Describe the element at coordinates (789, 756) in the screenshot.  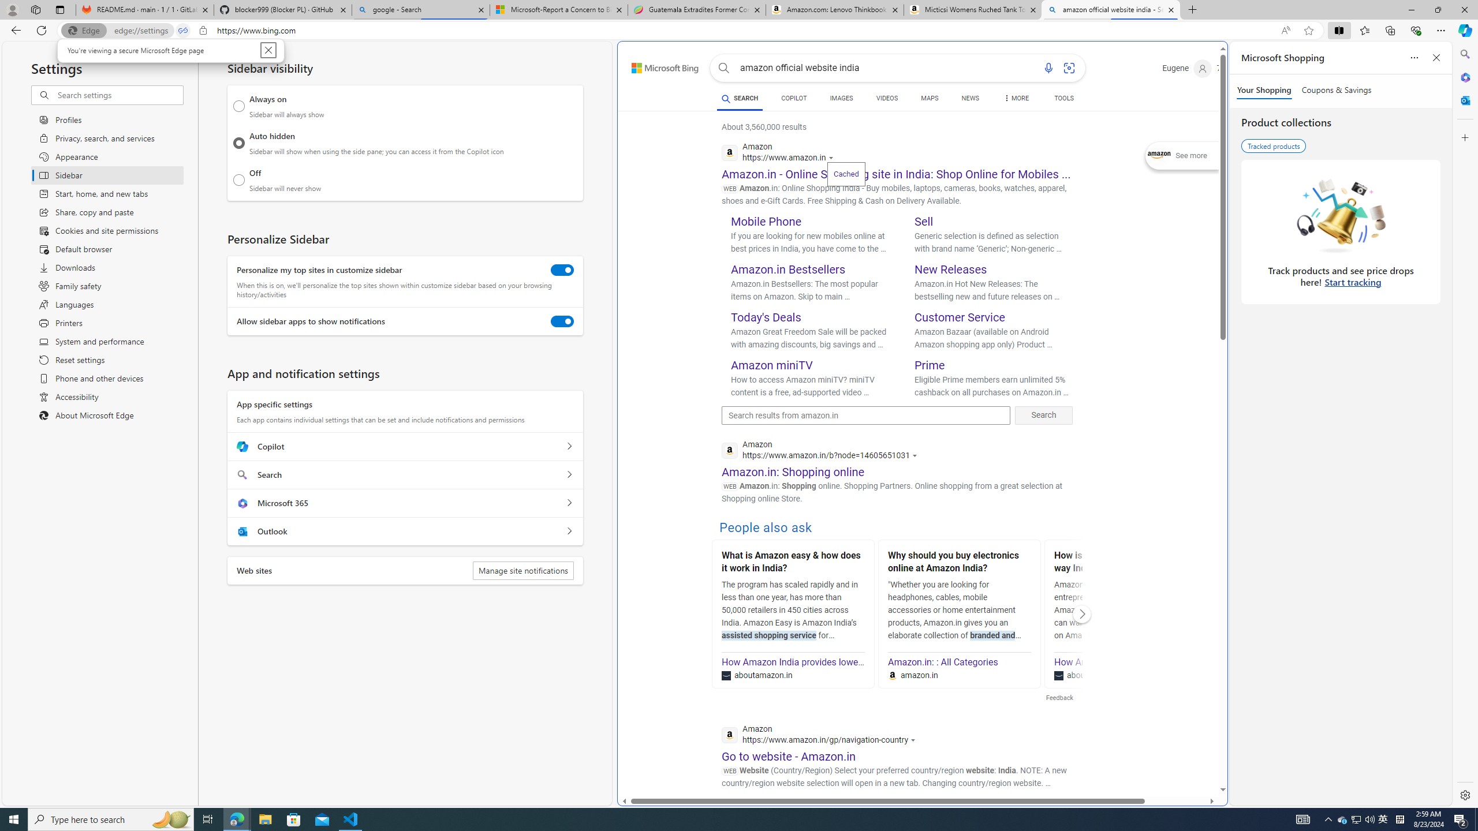
I see `Go to website - Amazon.in` at that location.